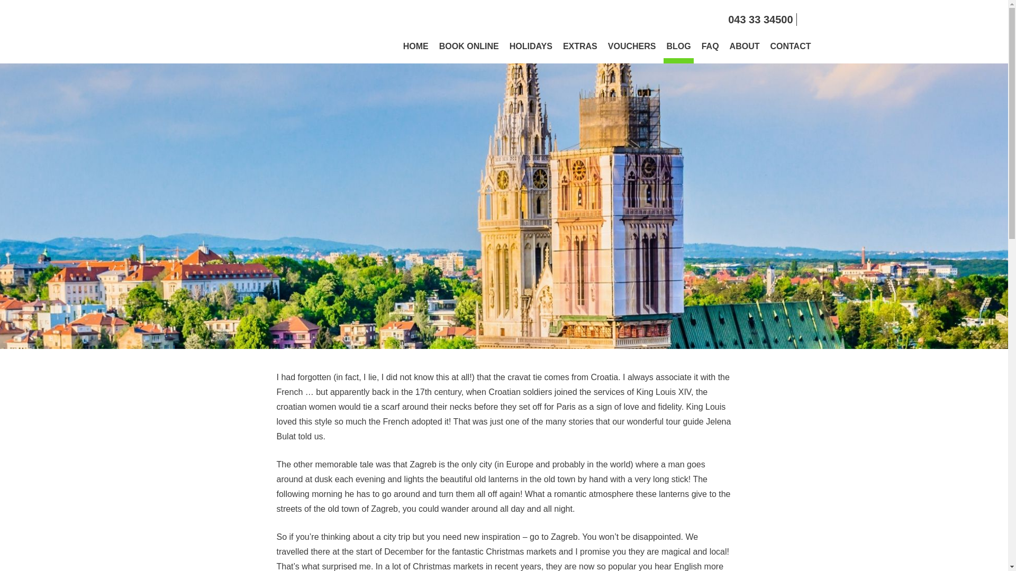 This screenshot has width=1016, height=571. Describe the element at coordinates (760, 19) in the screenshot. I see `043 33 34500` at that location.